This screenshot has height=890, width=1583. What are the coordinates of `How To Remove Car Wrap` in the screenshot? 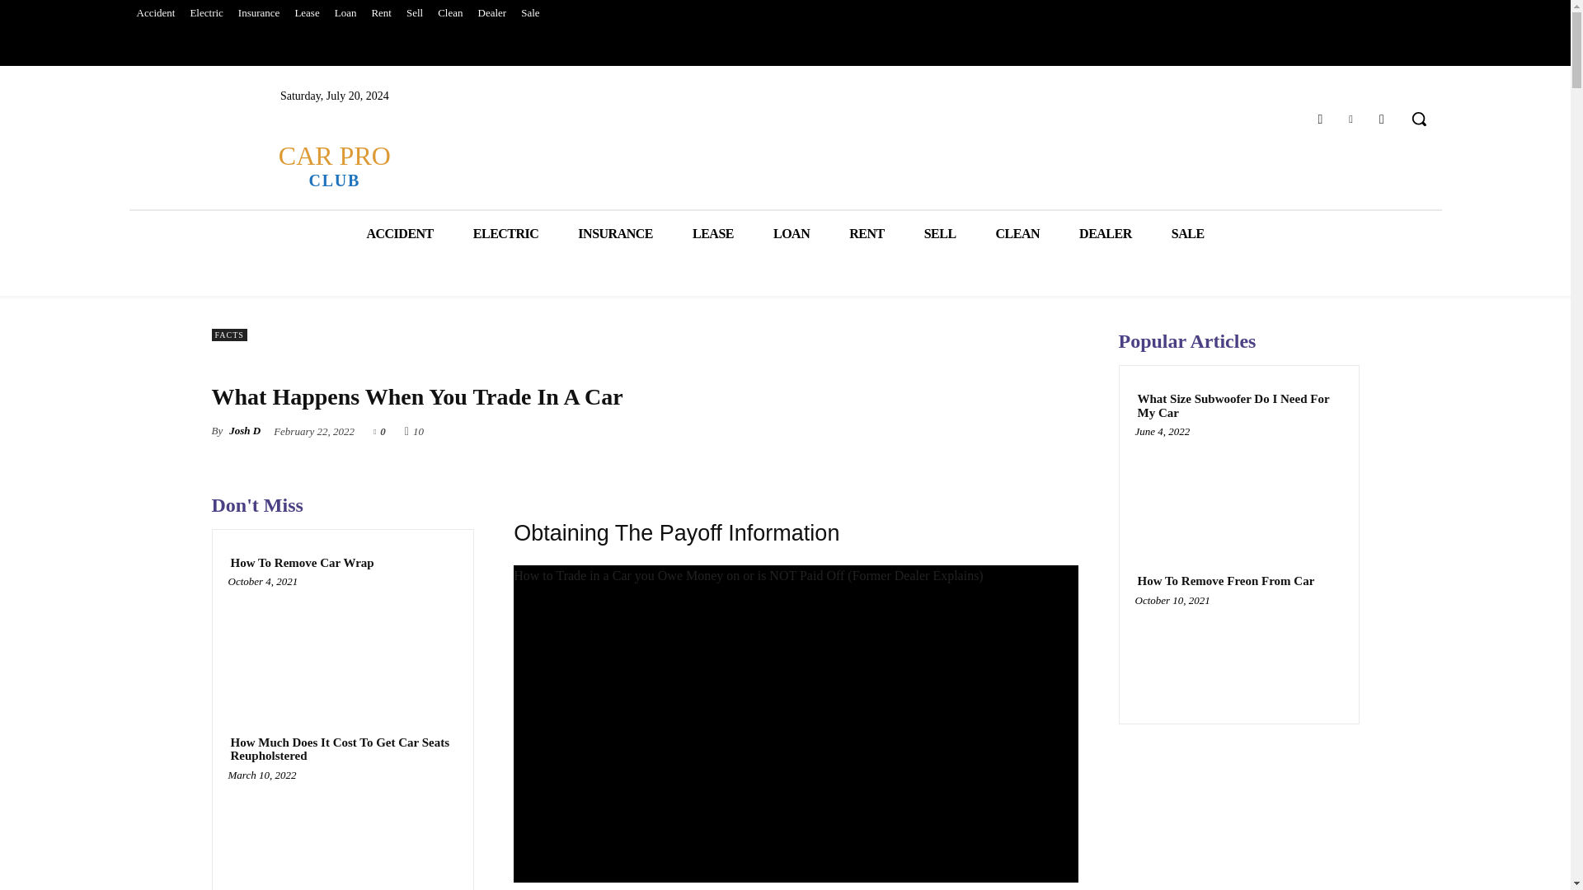 It's located at (302, 564).